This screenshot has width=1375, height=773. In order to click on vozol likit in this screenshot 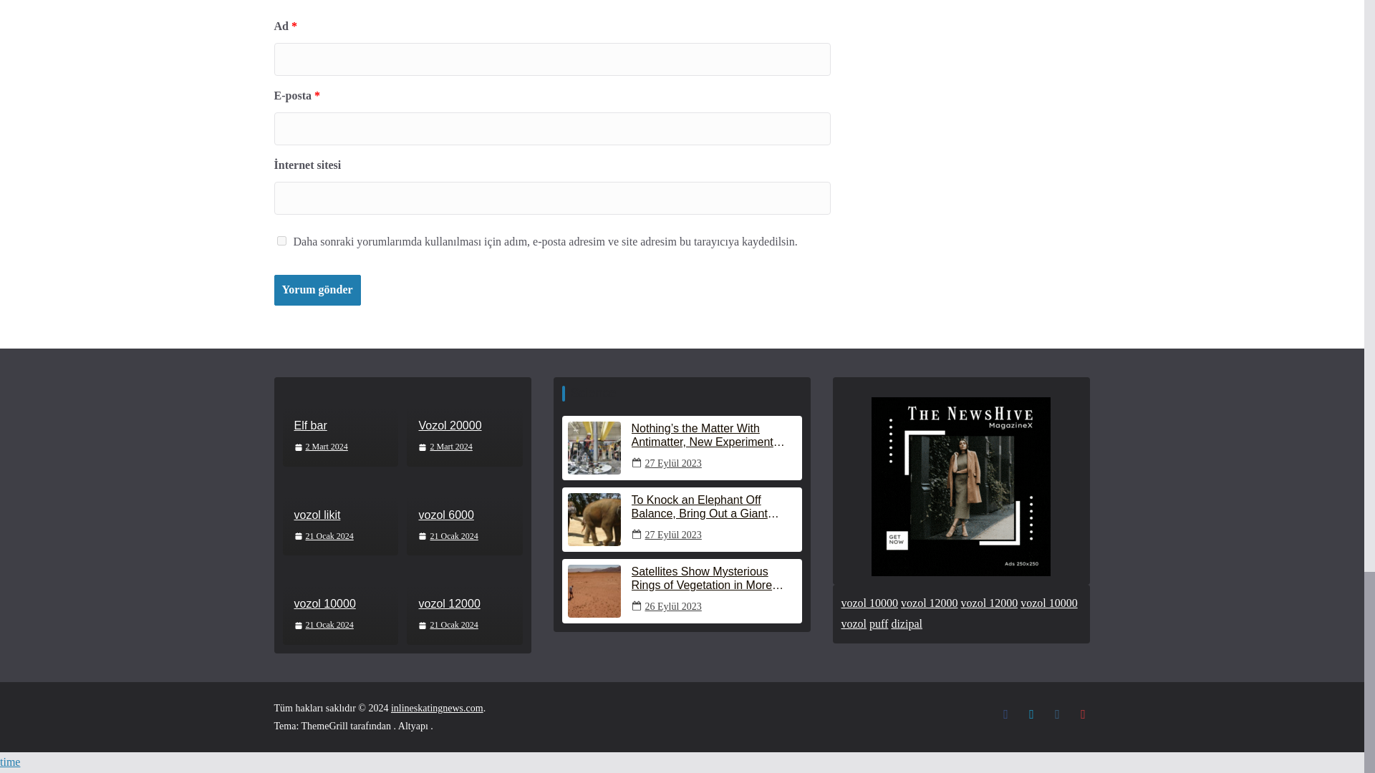, I will do `click(339, 515)`.